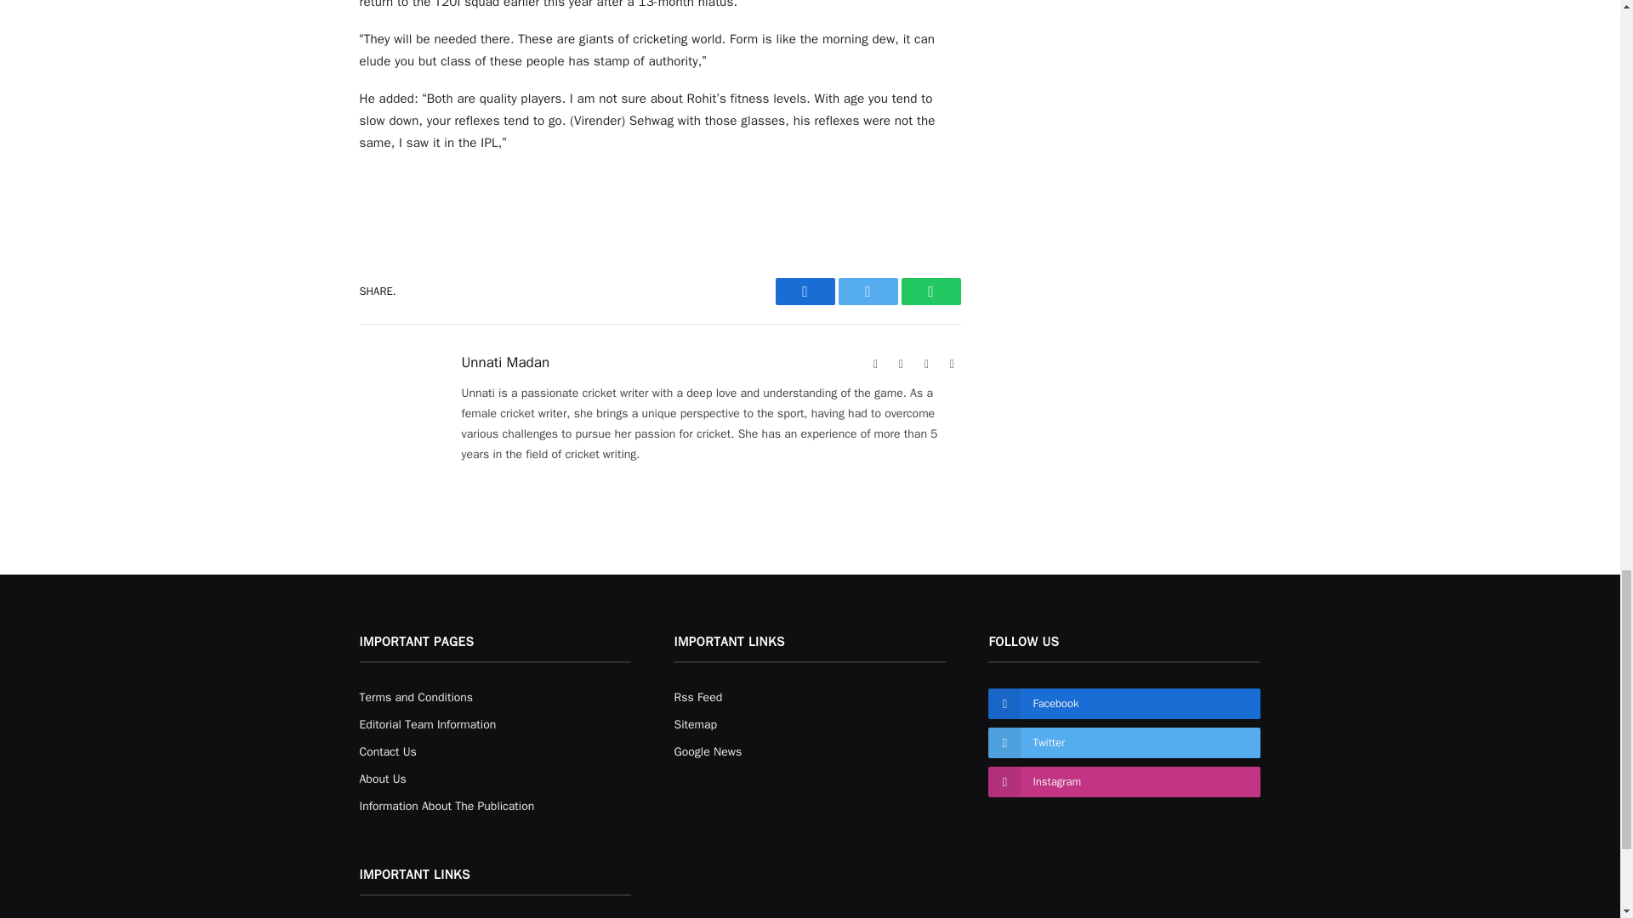 This screenshot has width=1633, height=918. What do you see at coordinates (504, 362) in the screenshot?
I see `Unnati Madan` at bounding box center [504, 362].